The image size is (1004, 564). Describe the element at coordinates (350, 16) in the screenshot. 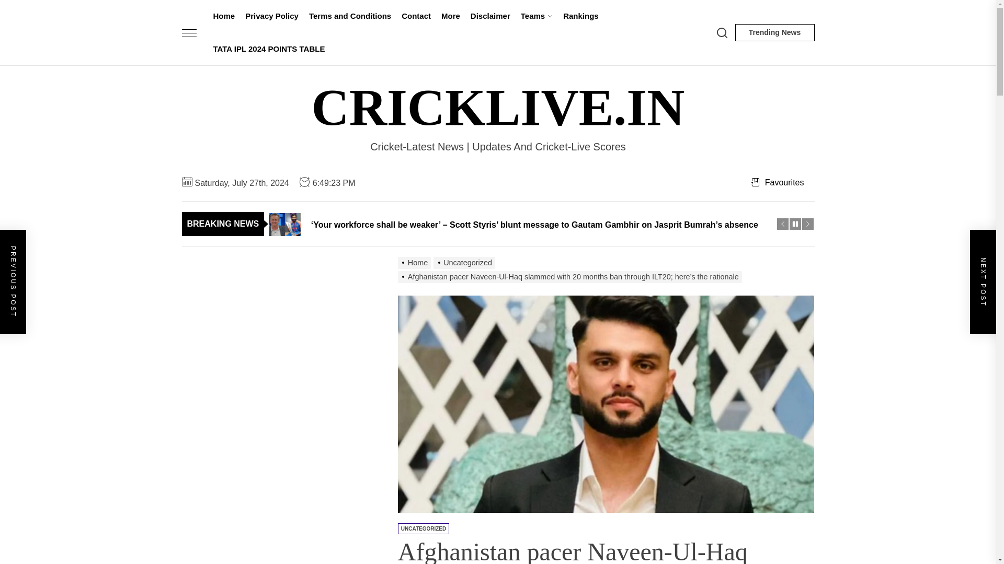

I see `Terms and Conditions` at that location.